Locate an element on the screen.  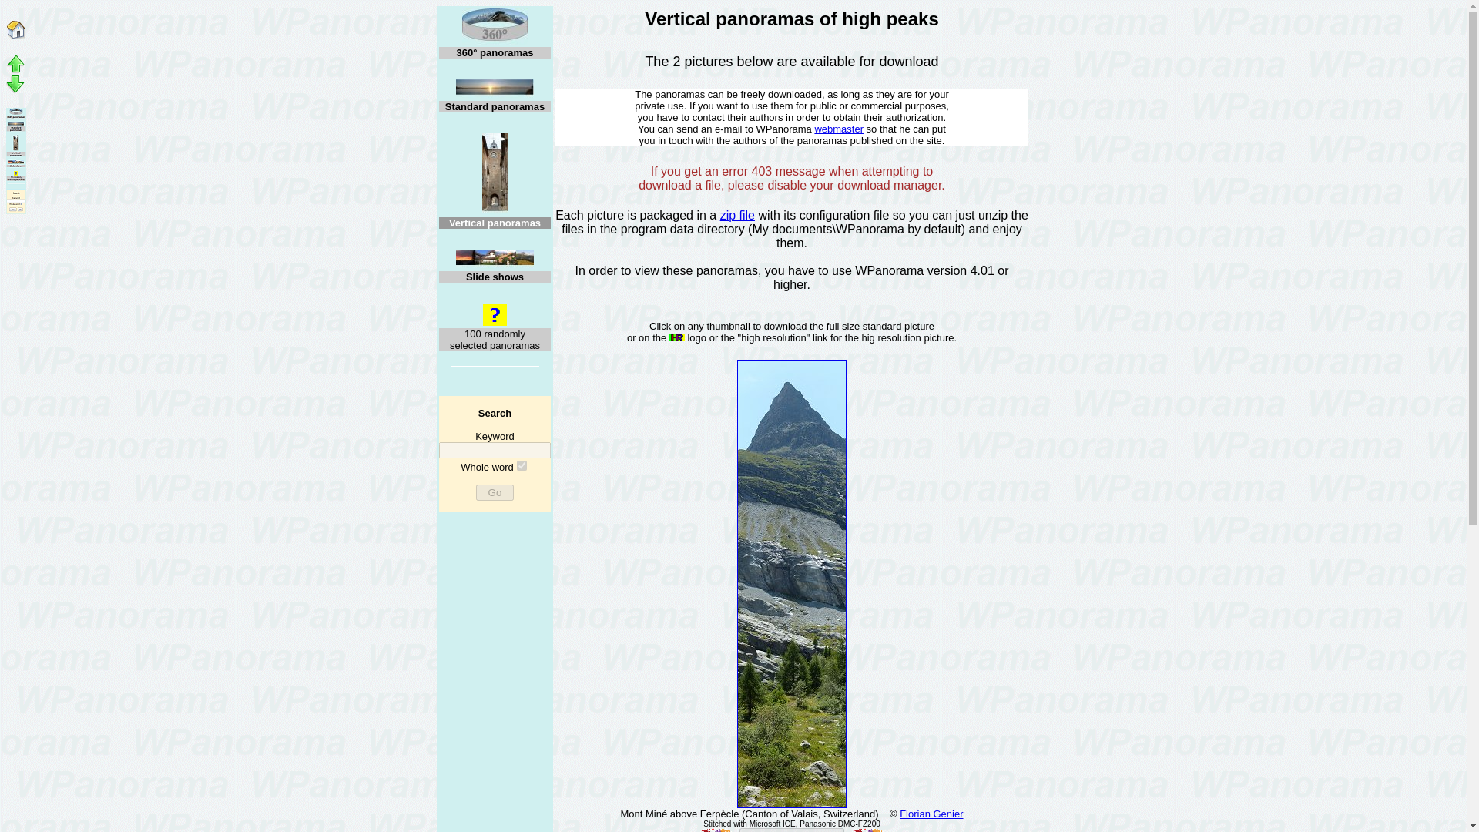
Back to homepage is located at coordinates (15, 35).